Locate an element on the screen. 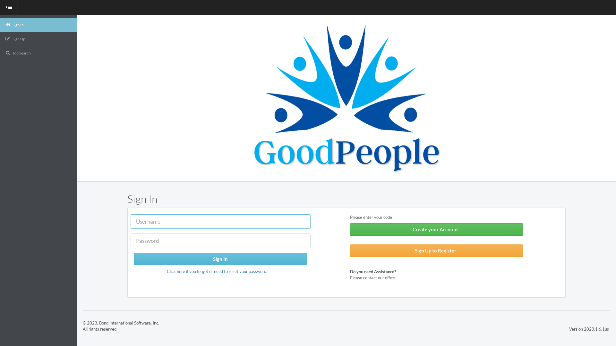 This screenshot has height=346, width=616. Sign Up is located at coordinates (38, 39).